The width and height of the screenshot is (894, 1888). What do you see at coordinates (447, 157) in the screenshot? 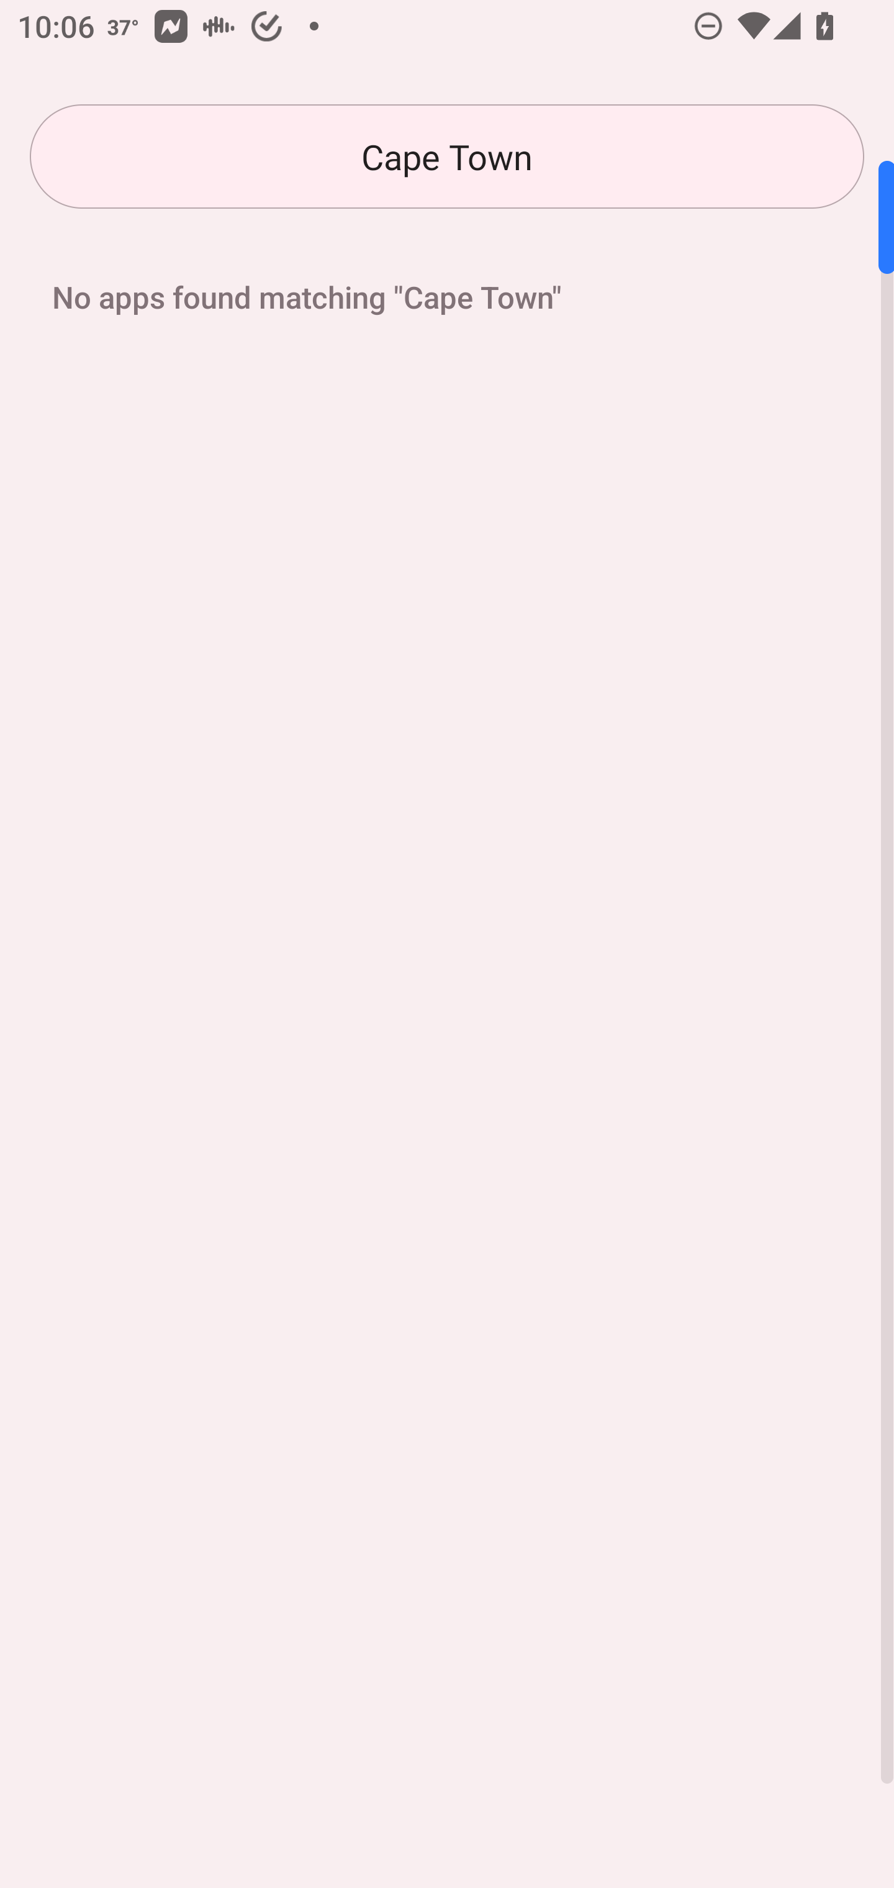
I see `Cape Town` at bounding box center [447, 157].